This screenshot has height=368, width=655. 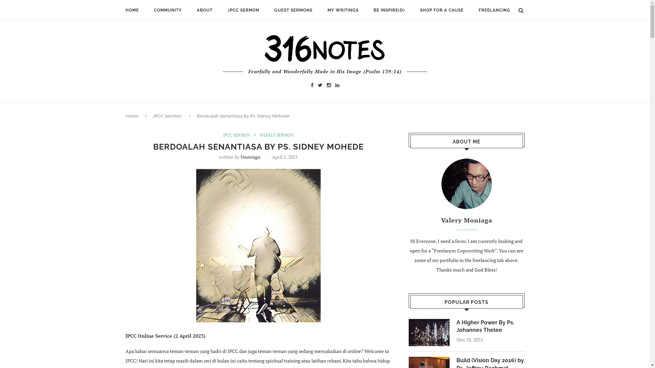 I want to click on FREELANCING, so click(x=494, y=10).